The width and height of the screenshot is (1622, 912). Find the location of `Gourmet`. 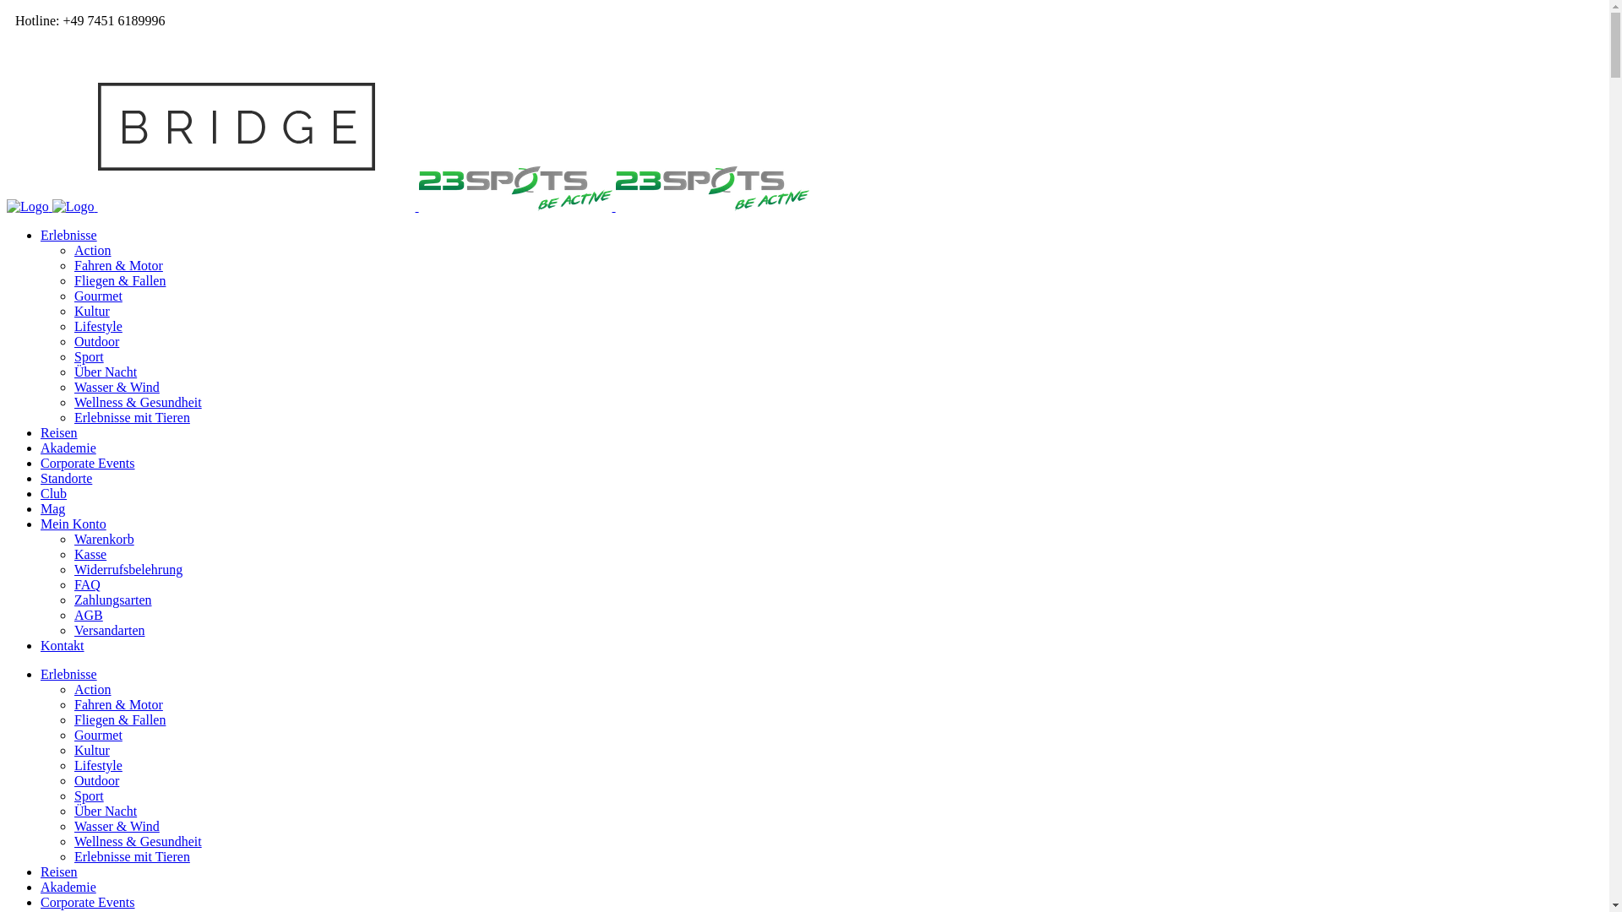

Gourmet is located at coordinates (98, 296).